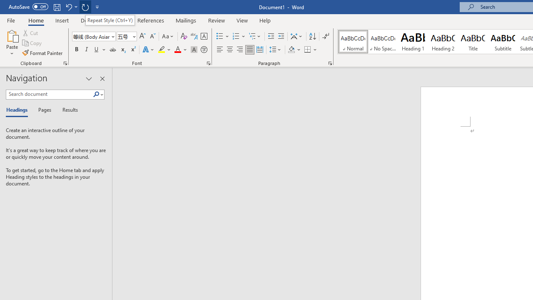 This screenshot has height=300, width=533. I want to click on Save, so click(57, 7).